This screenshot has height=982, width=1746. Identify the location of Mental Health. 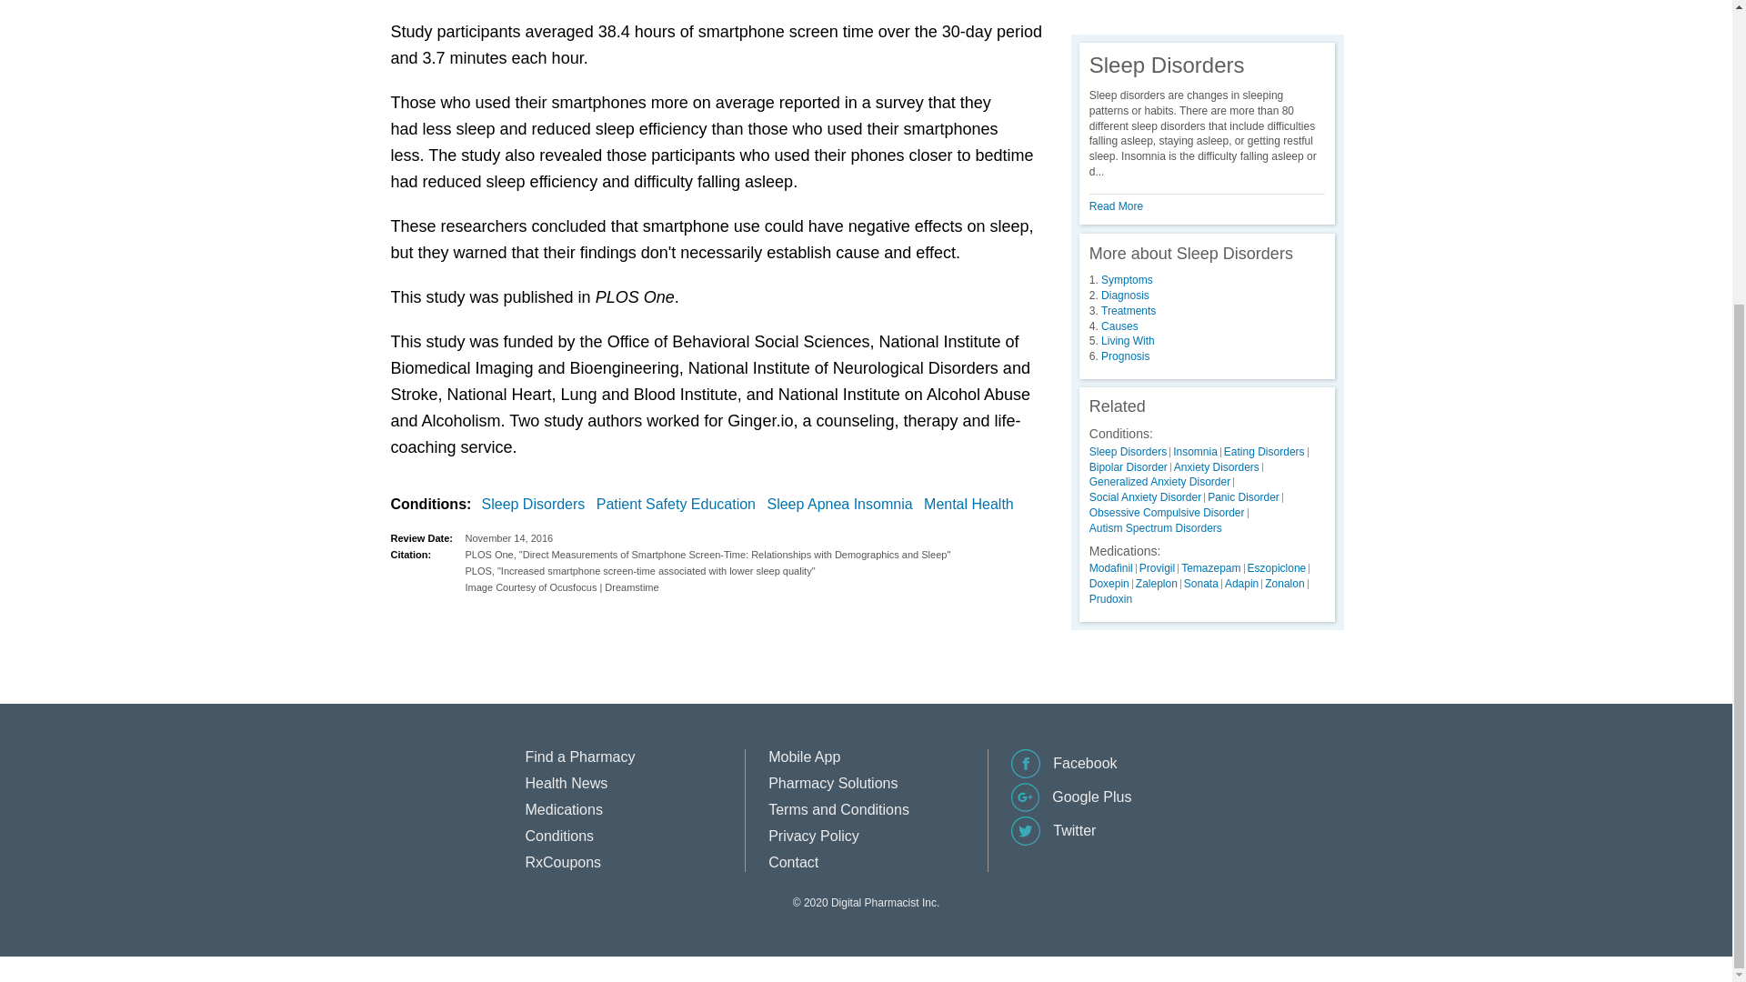
(972, 505).